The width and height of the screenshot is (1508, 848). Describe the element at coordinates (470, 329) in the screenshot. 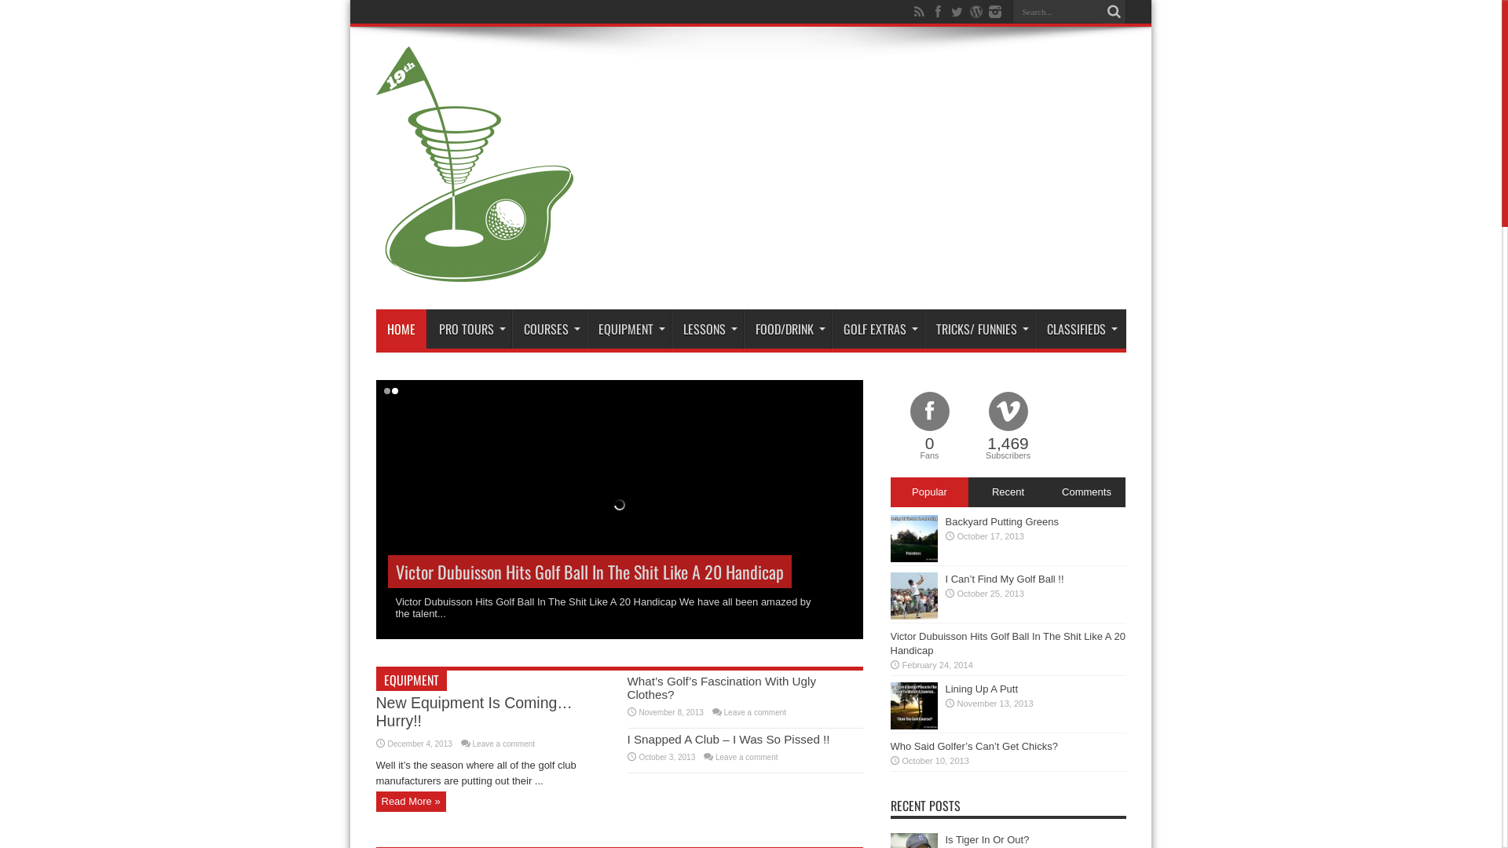

I see `PRO TOURS` at that location.